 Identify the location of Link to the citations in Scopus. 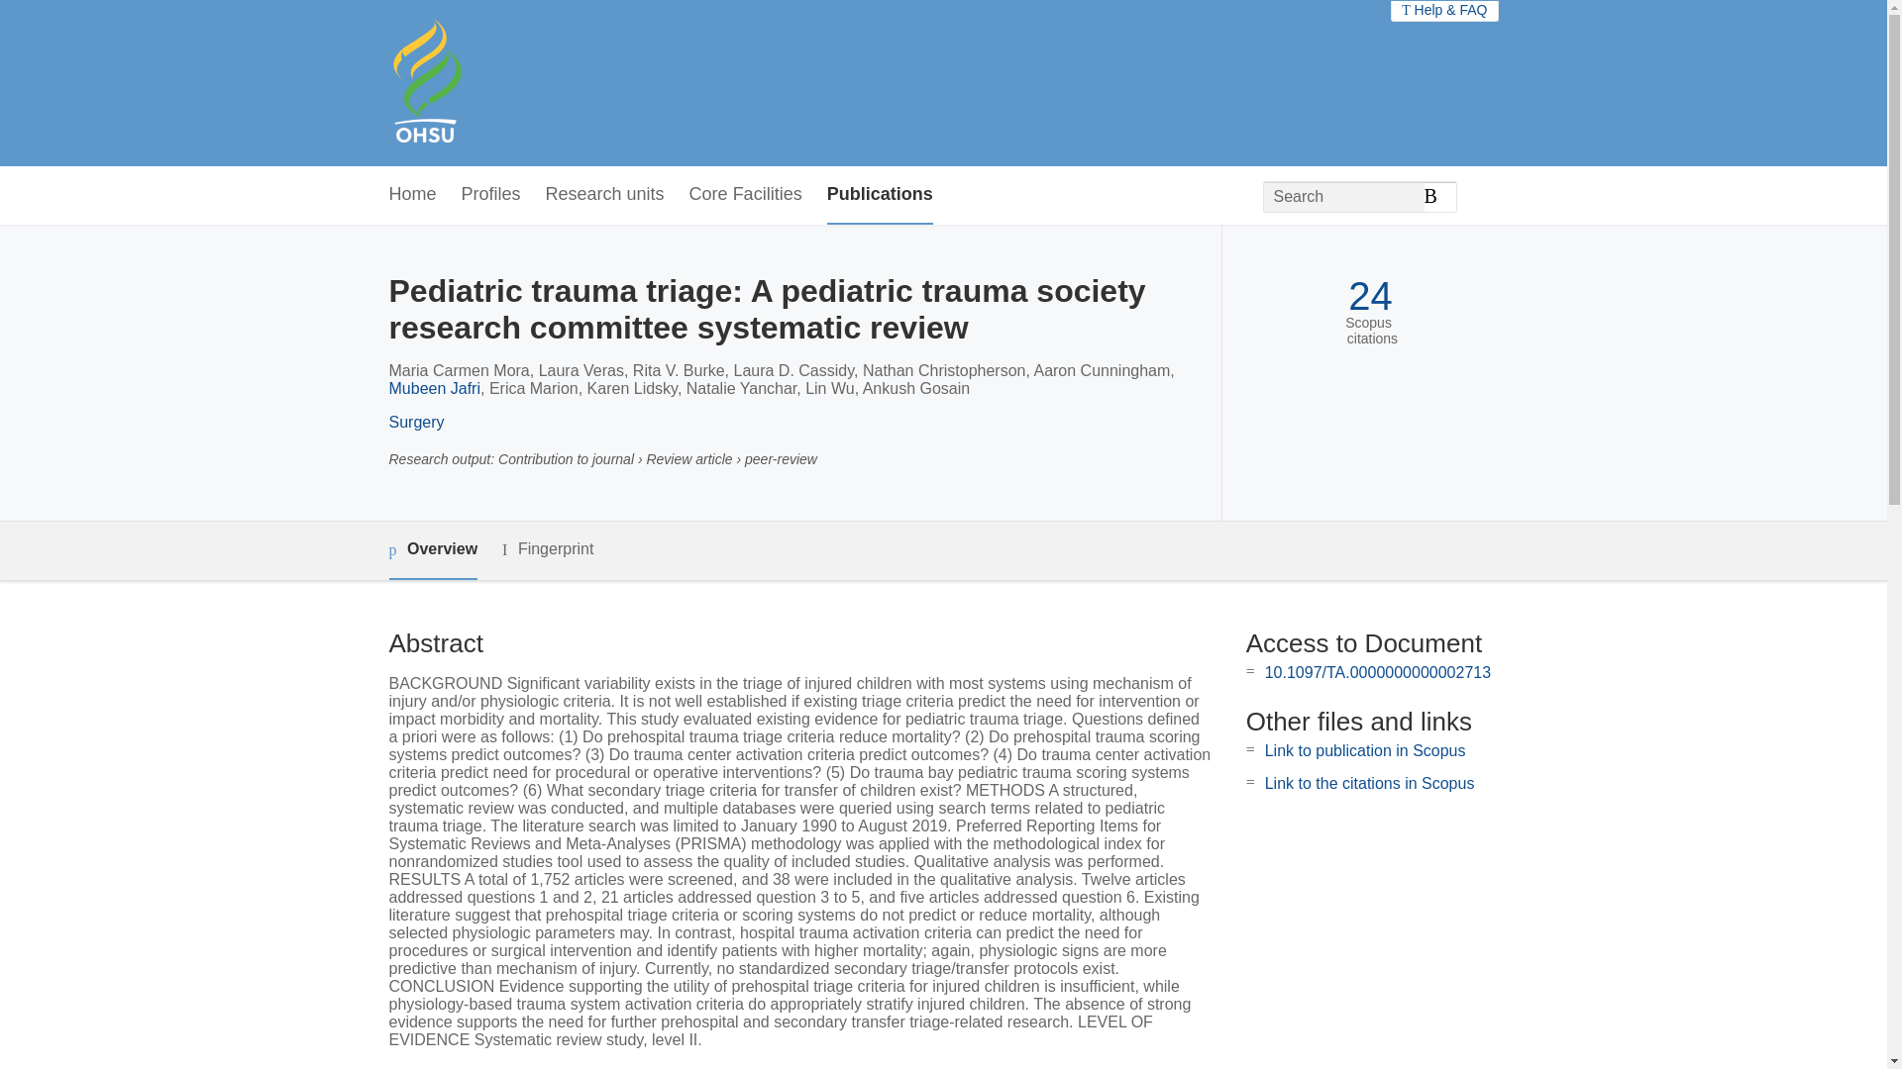
(1369, 784).